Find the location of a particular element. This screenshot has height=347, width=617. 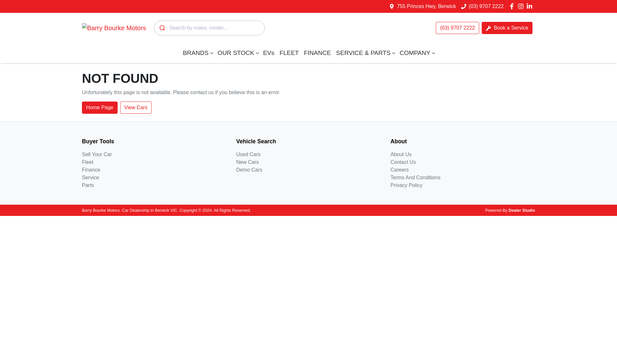

Contact Us is located at coordinates (403, 162).